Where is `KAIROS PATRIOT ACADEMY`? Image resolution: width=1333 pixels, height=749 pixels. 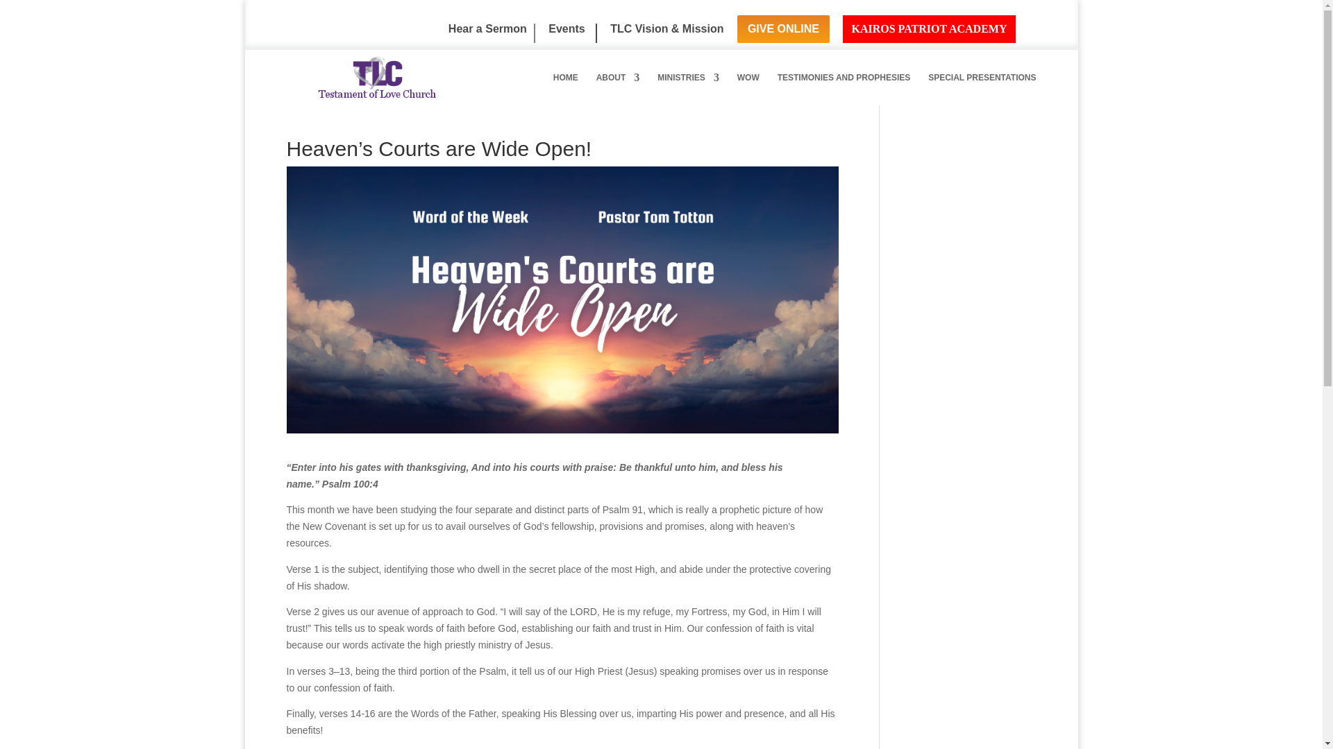 KAIROS PATRIOT ACADEMY is located at coordinates (928, 28).